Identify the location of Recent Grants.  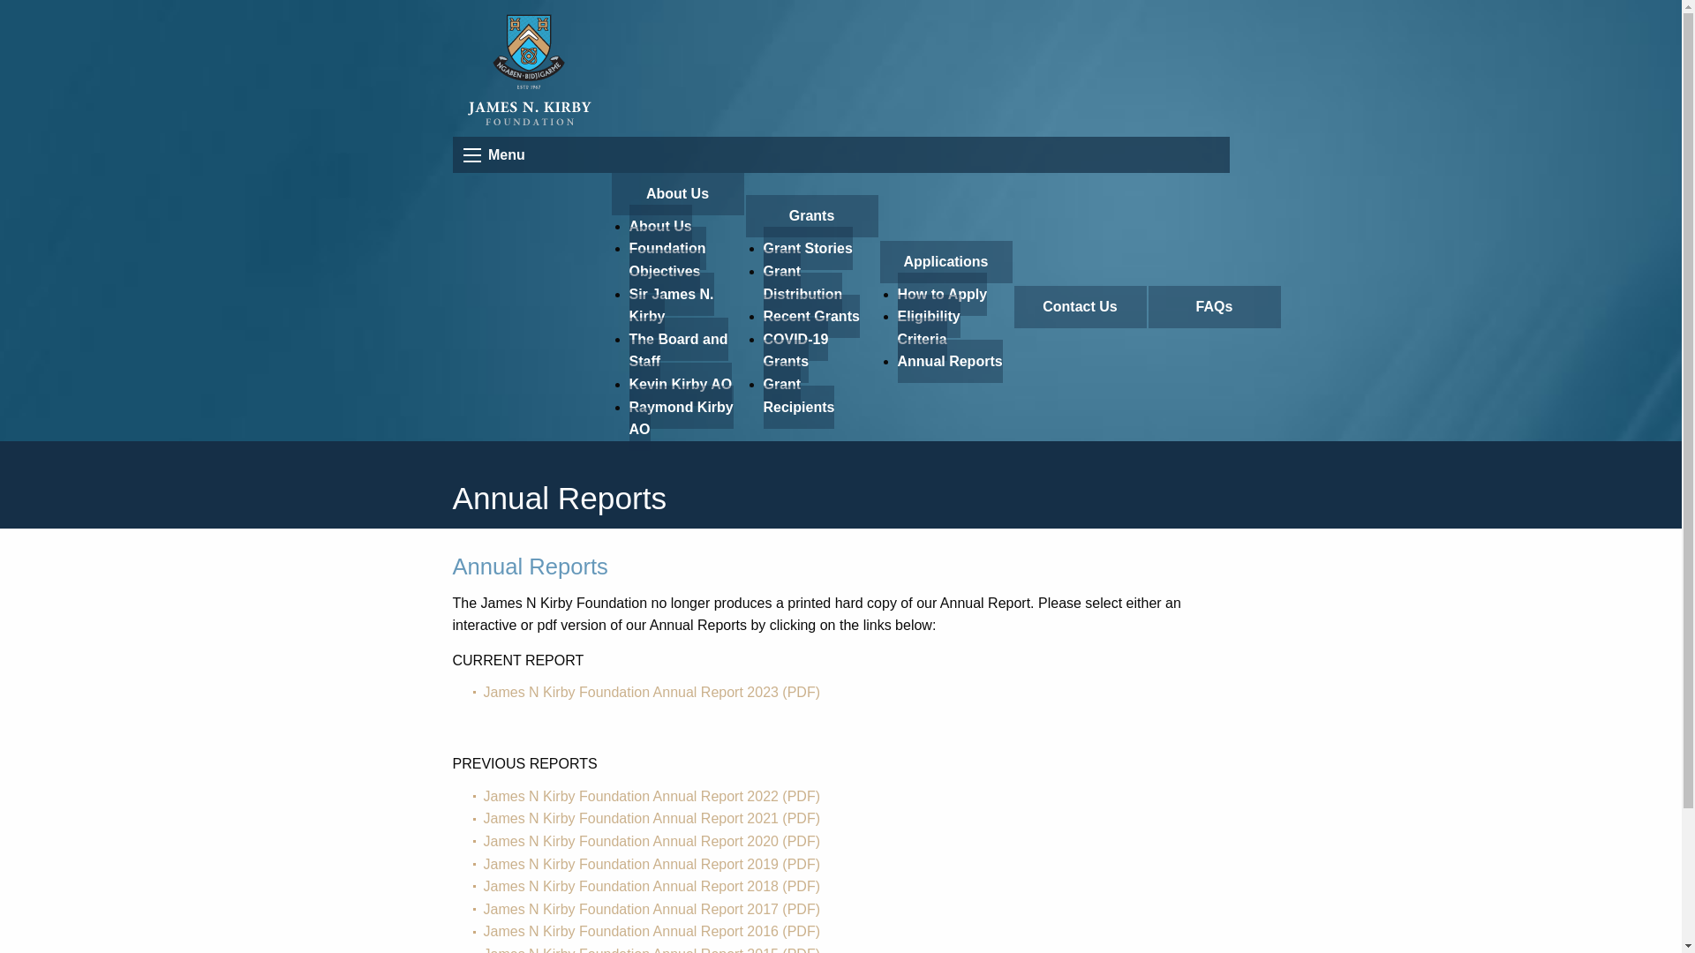
(810, 316).